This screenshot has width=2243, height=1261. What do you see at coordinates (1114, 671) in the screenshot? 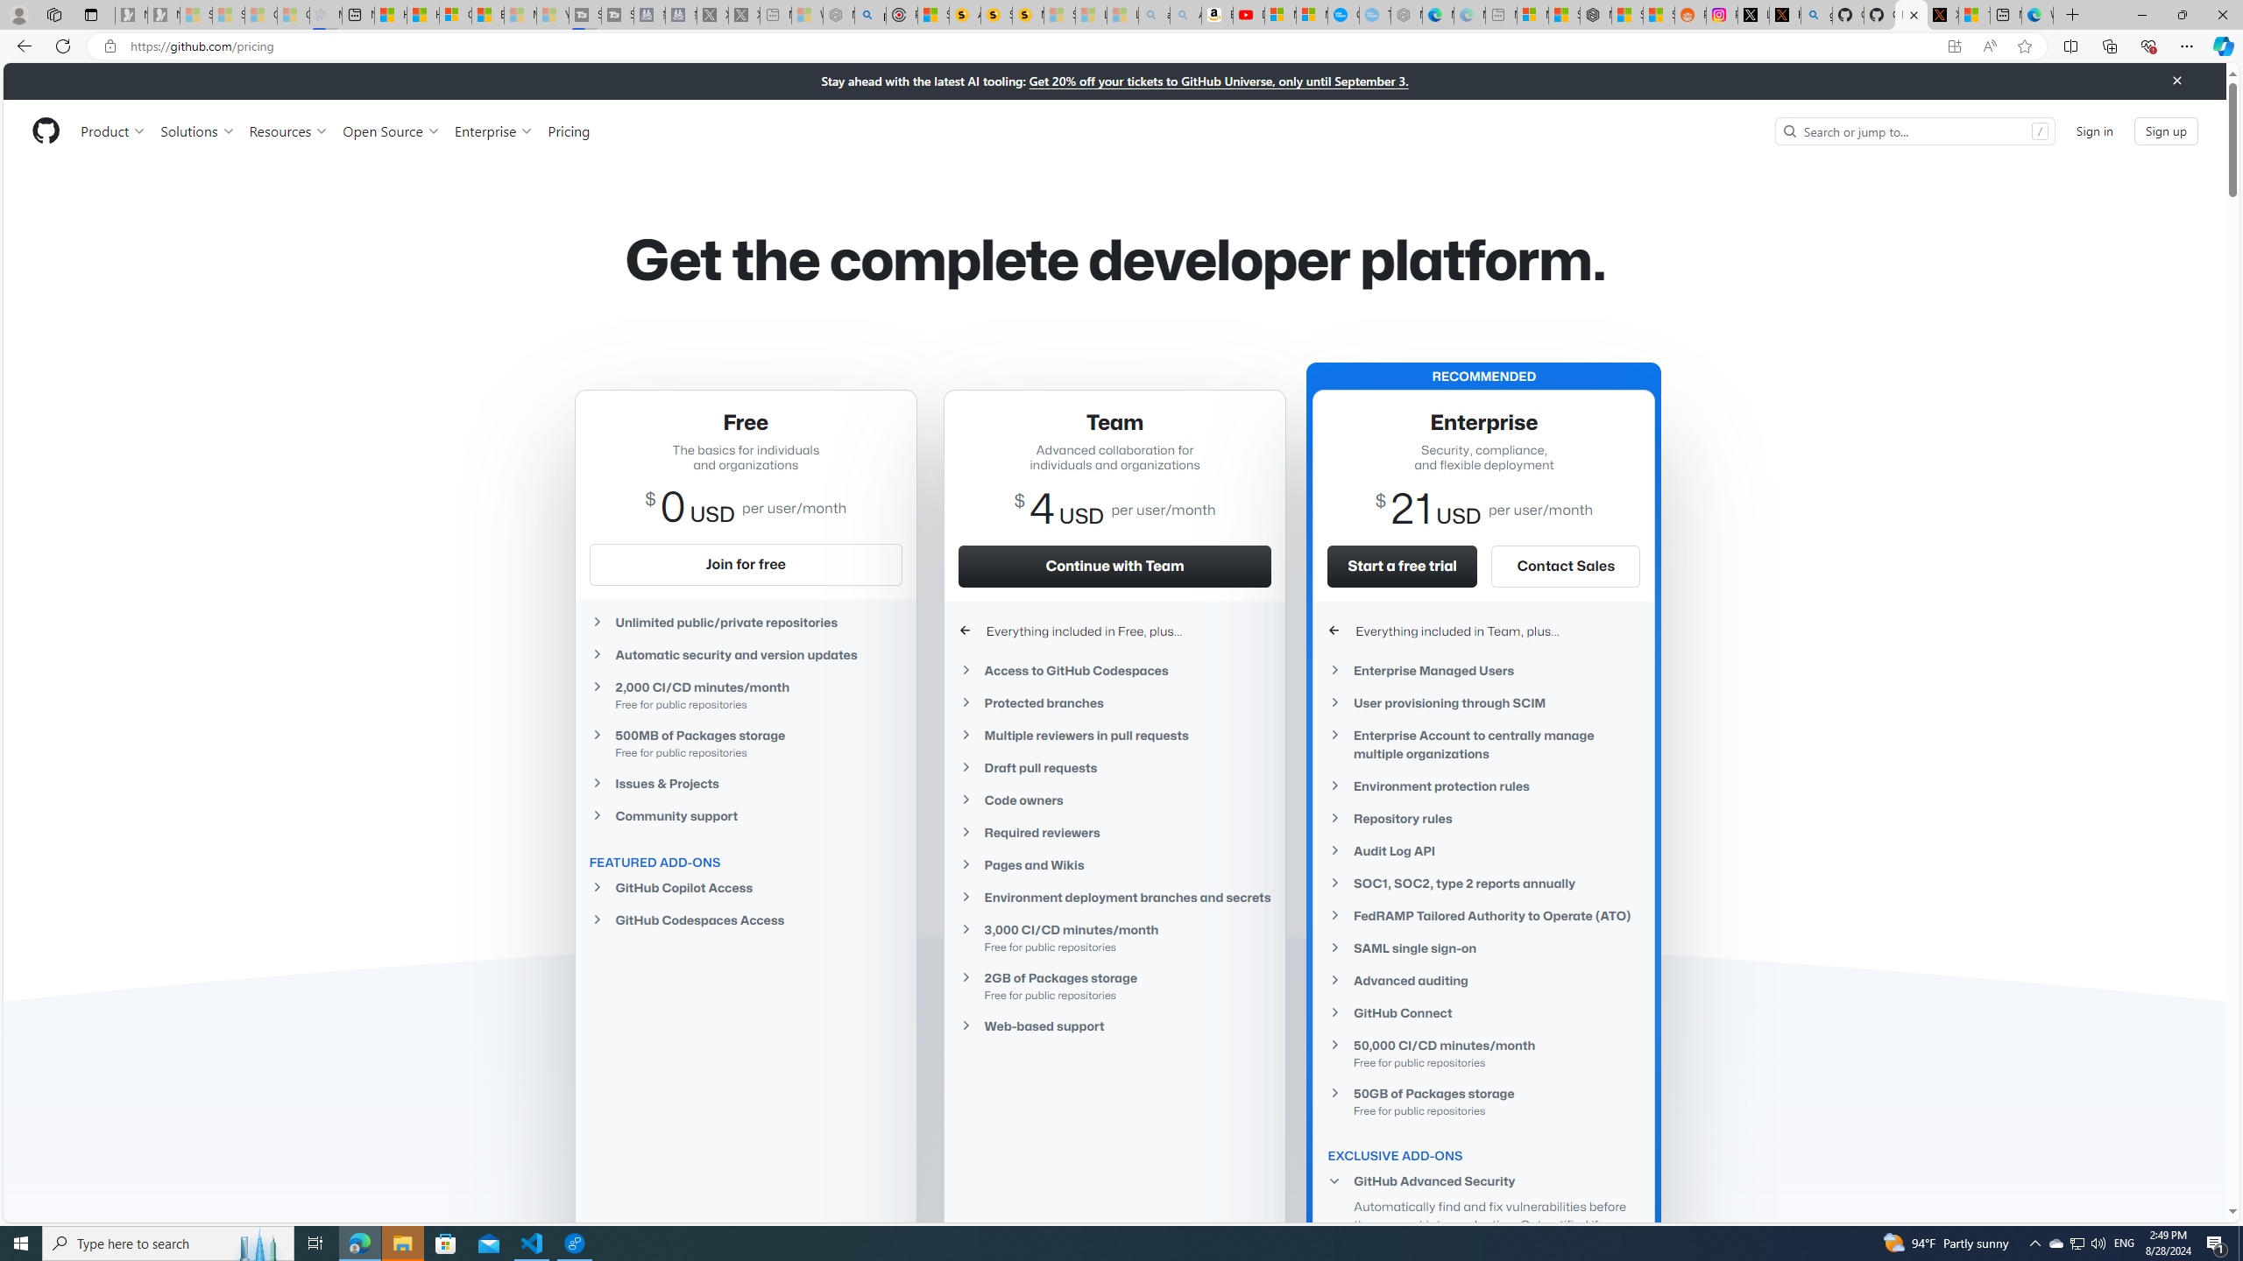
I see `Access to GitHub Codespaces` at bounding box center [1114, 671].